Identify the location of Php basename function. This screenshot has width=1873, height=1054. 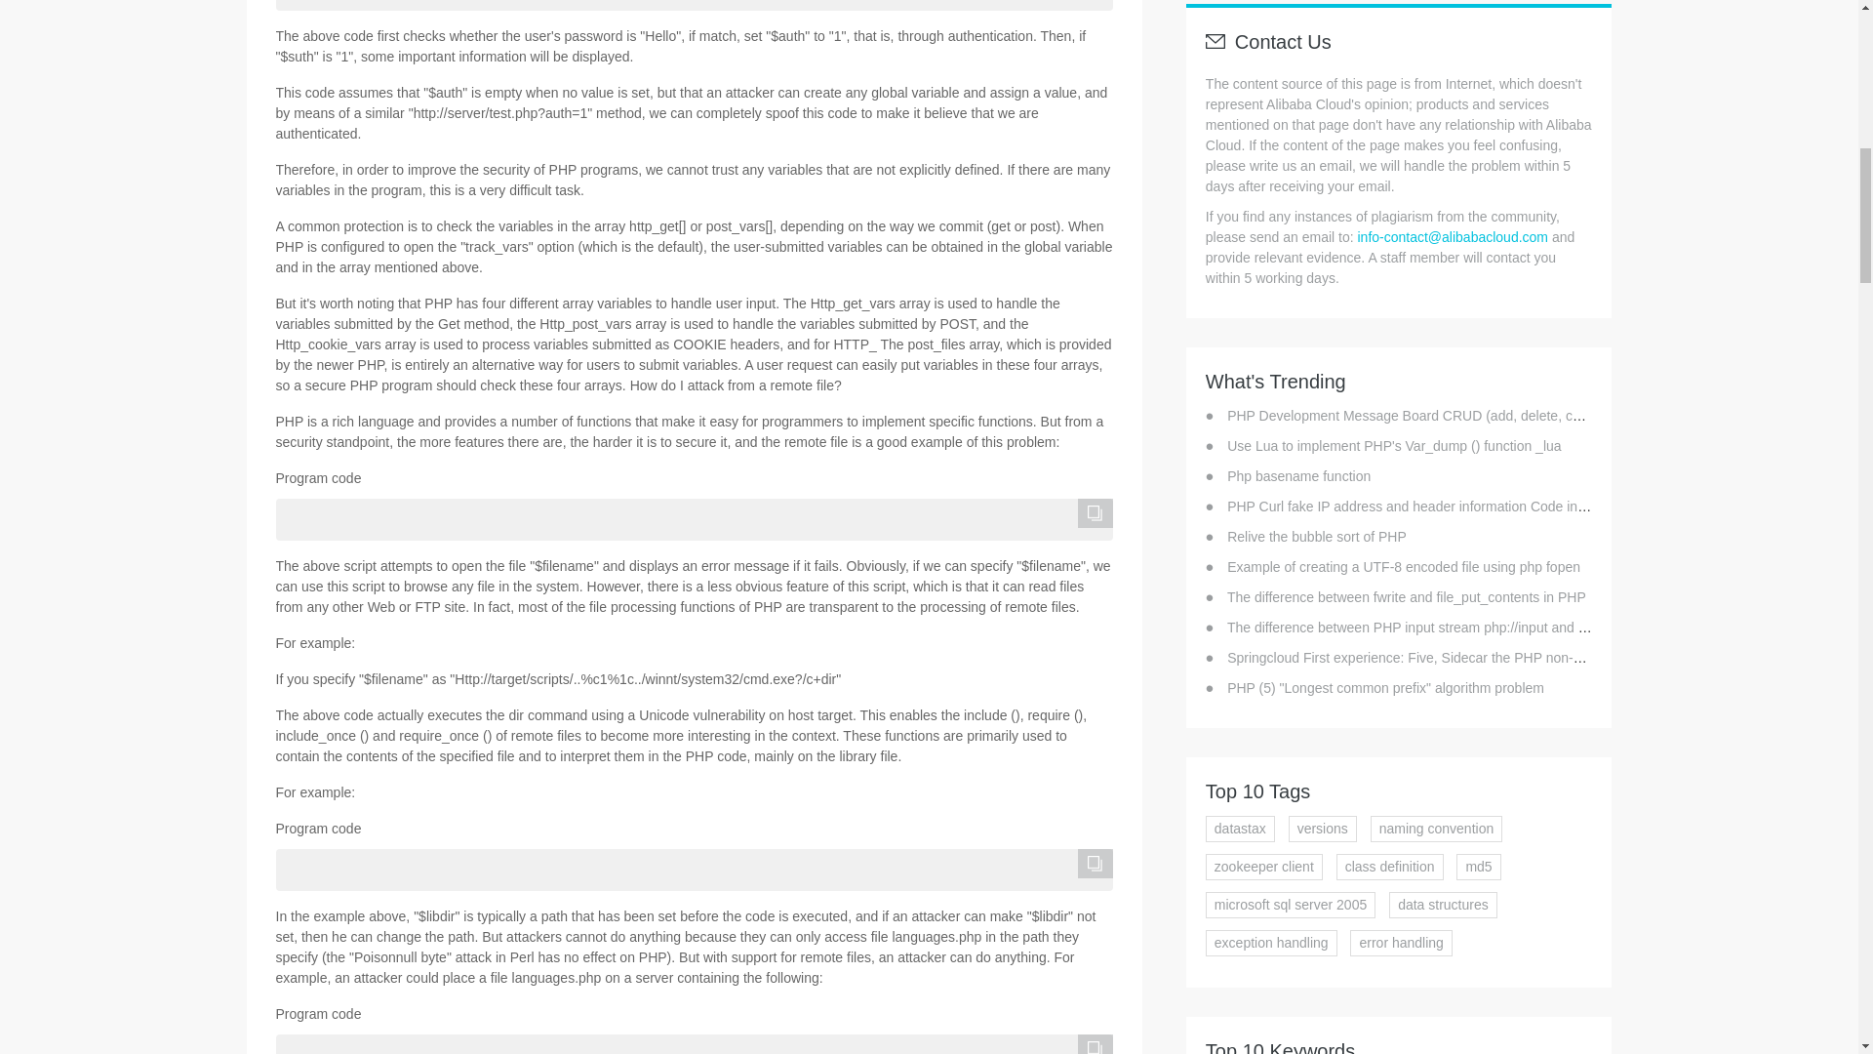
(1298, 475).